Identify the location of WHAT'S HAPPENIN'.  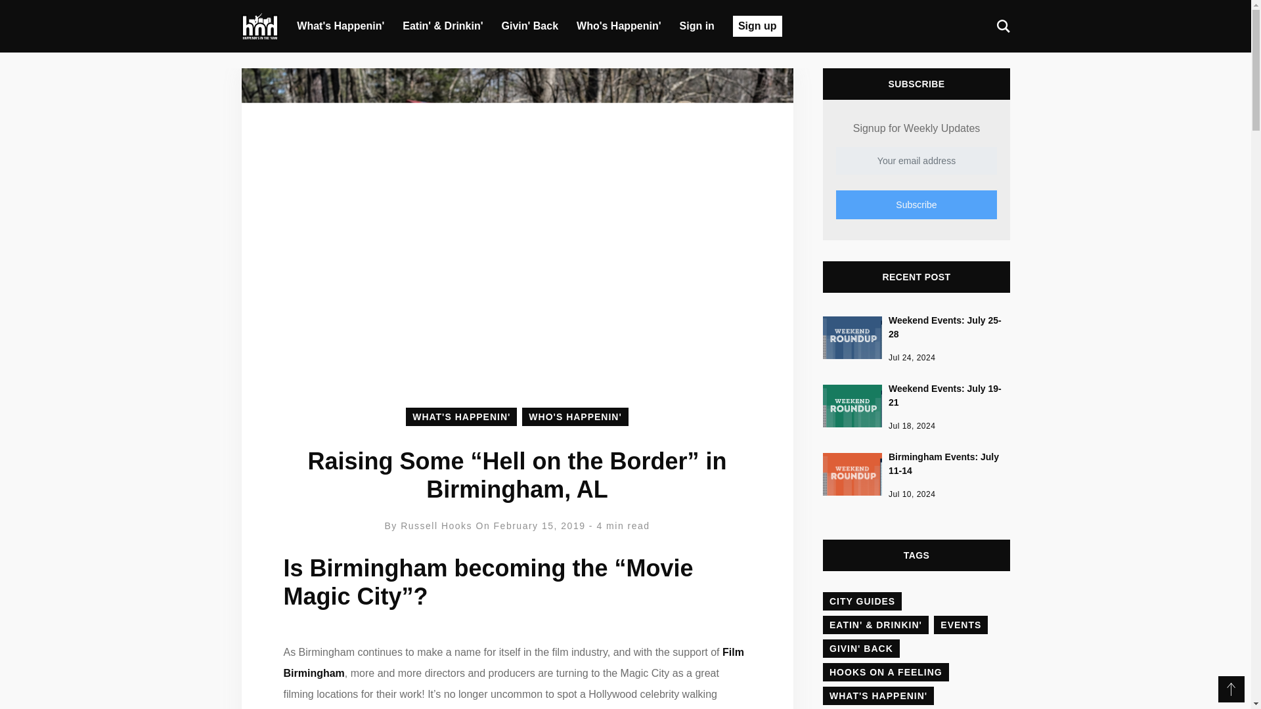
(461, 416).